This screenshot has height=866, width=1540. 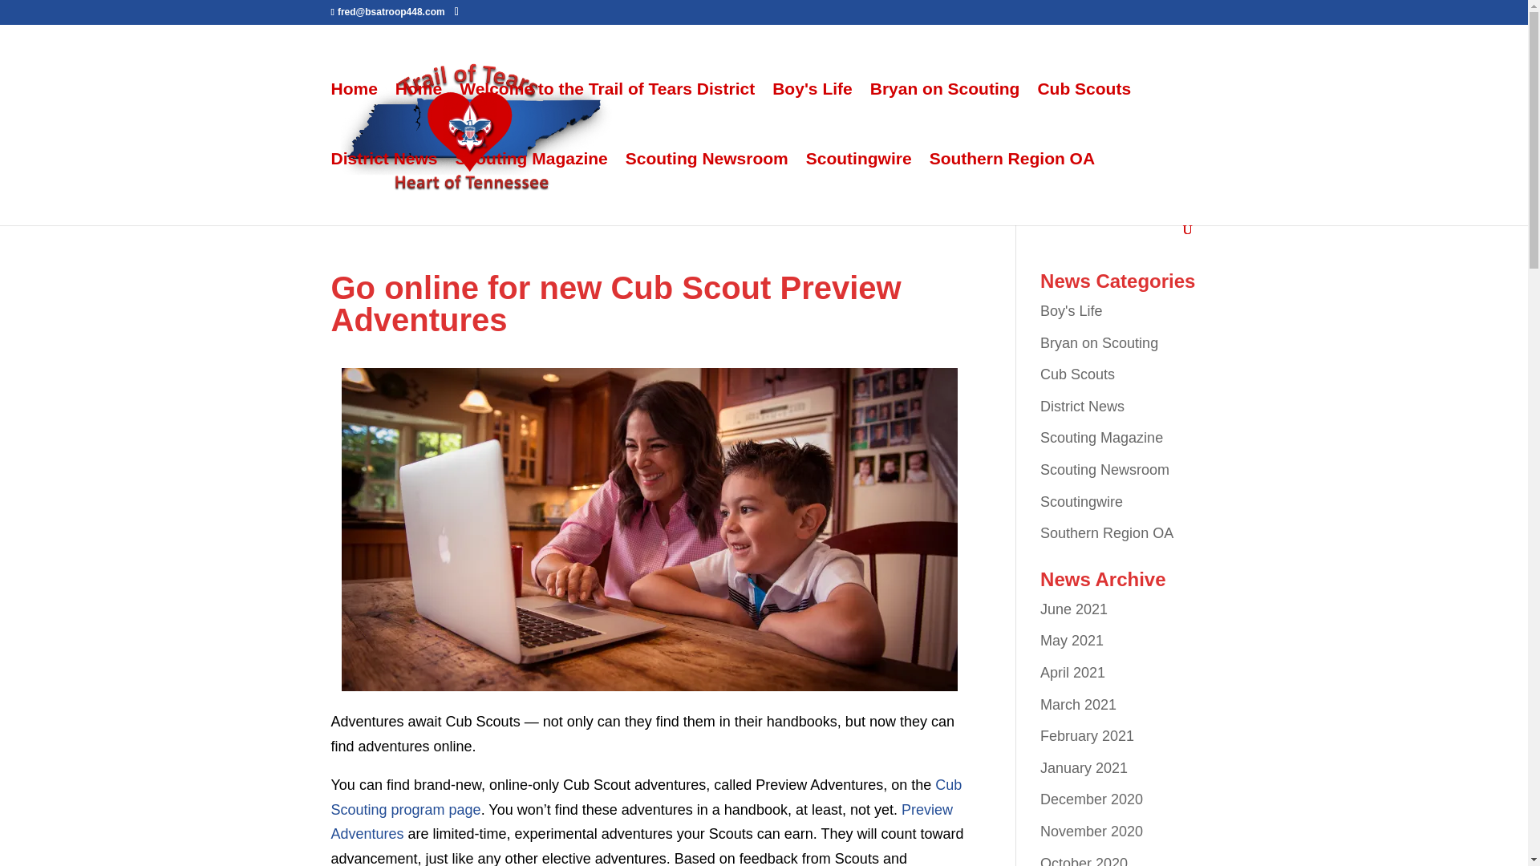 What do you see at coordinates (383, 188) in the screenshot?
I see `District News` at bounding box center [383, 188].